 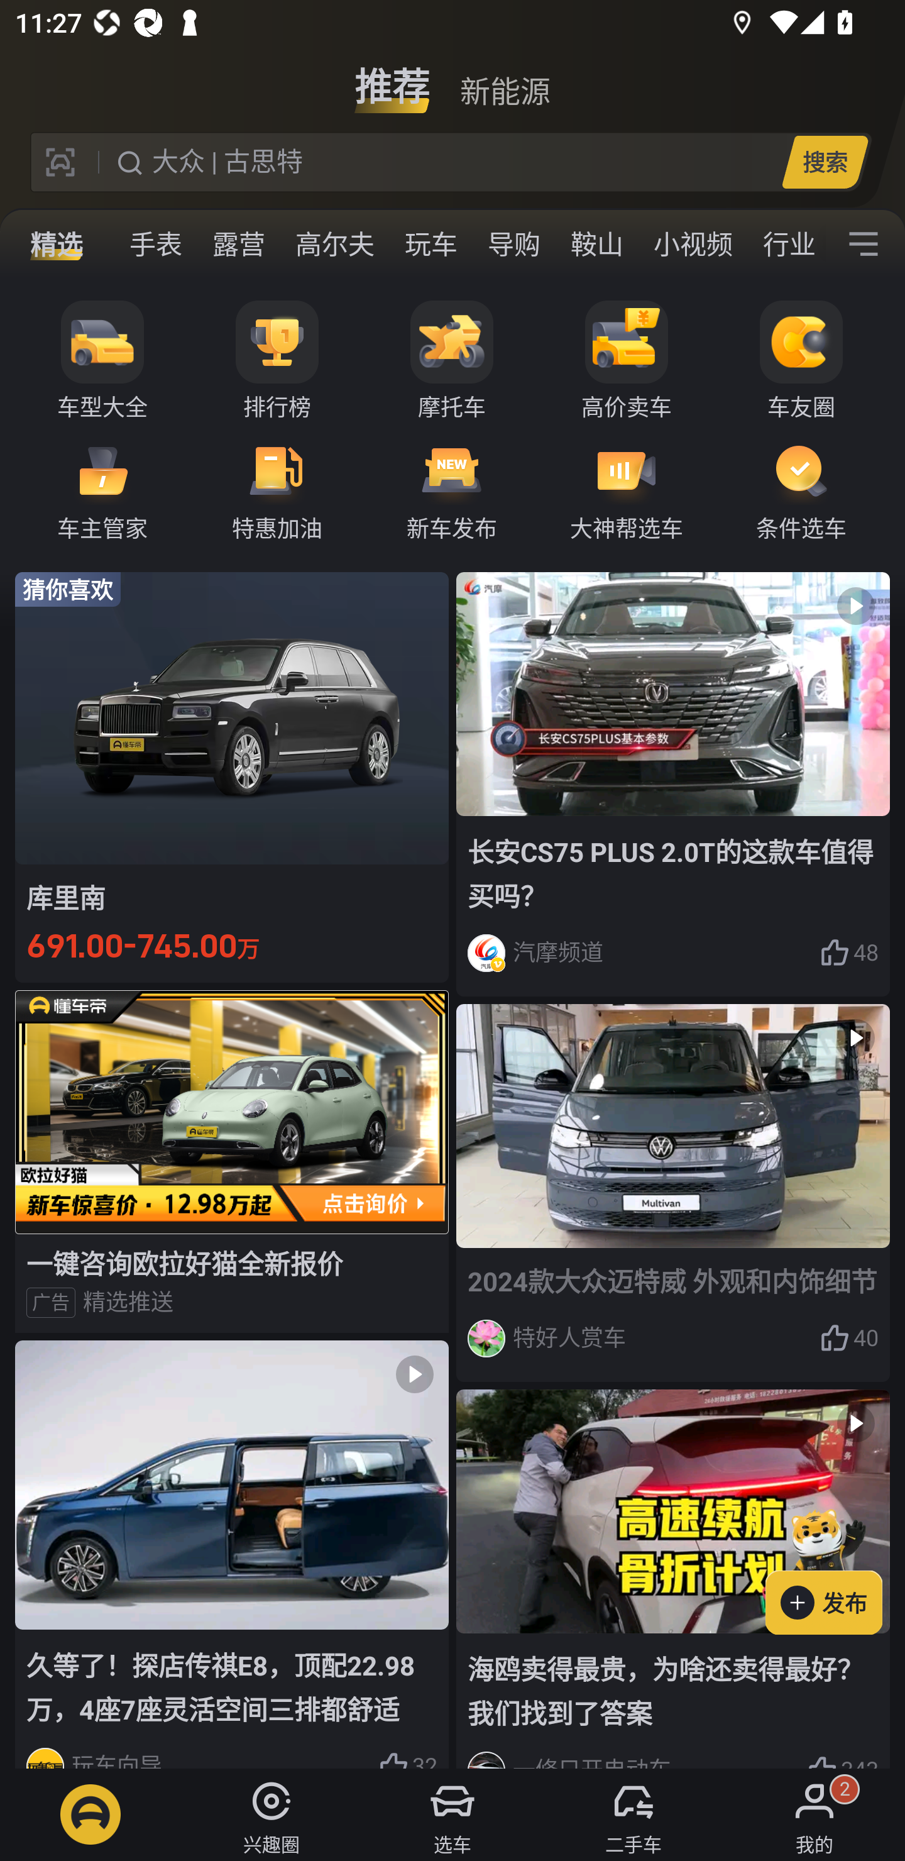 What do you see at coordinates (452, 490) in the screenshot?
I see `新车发布` at bounding box center [452, 490].